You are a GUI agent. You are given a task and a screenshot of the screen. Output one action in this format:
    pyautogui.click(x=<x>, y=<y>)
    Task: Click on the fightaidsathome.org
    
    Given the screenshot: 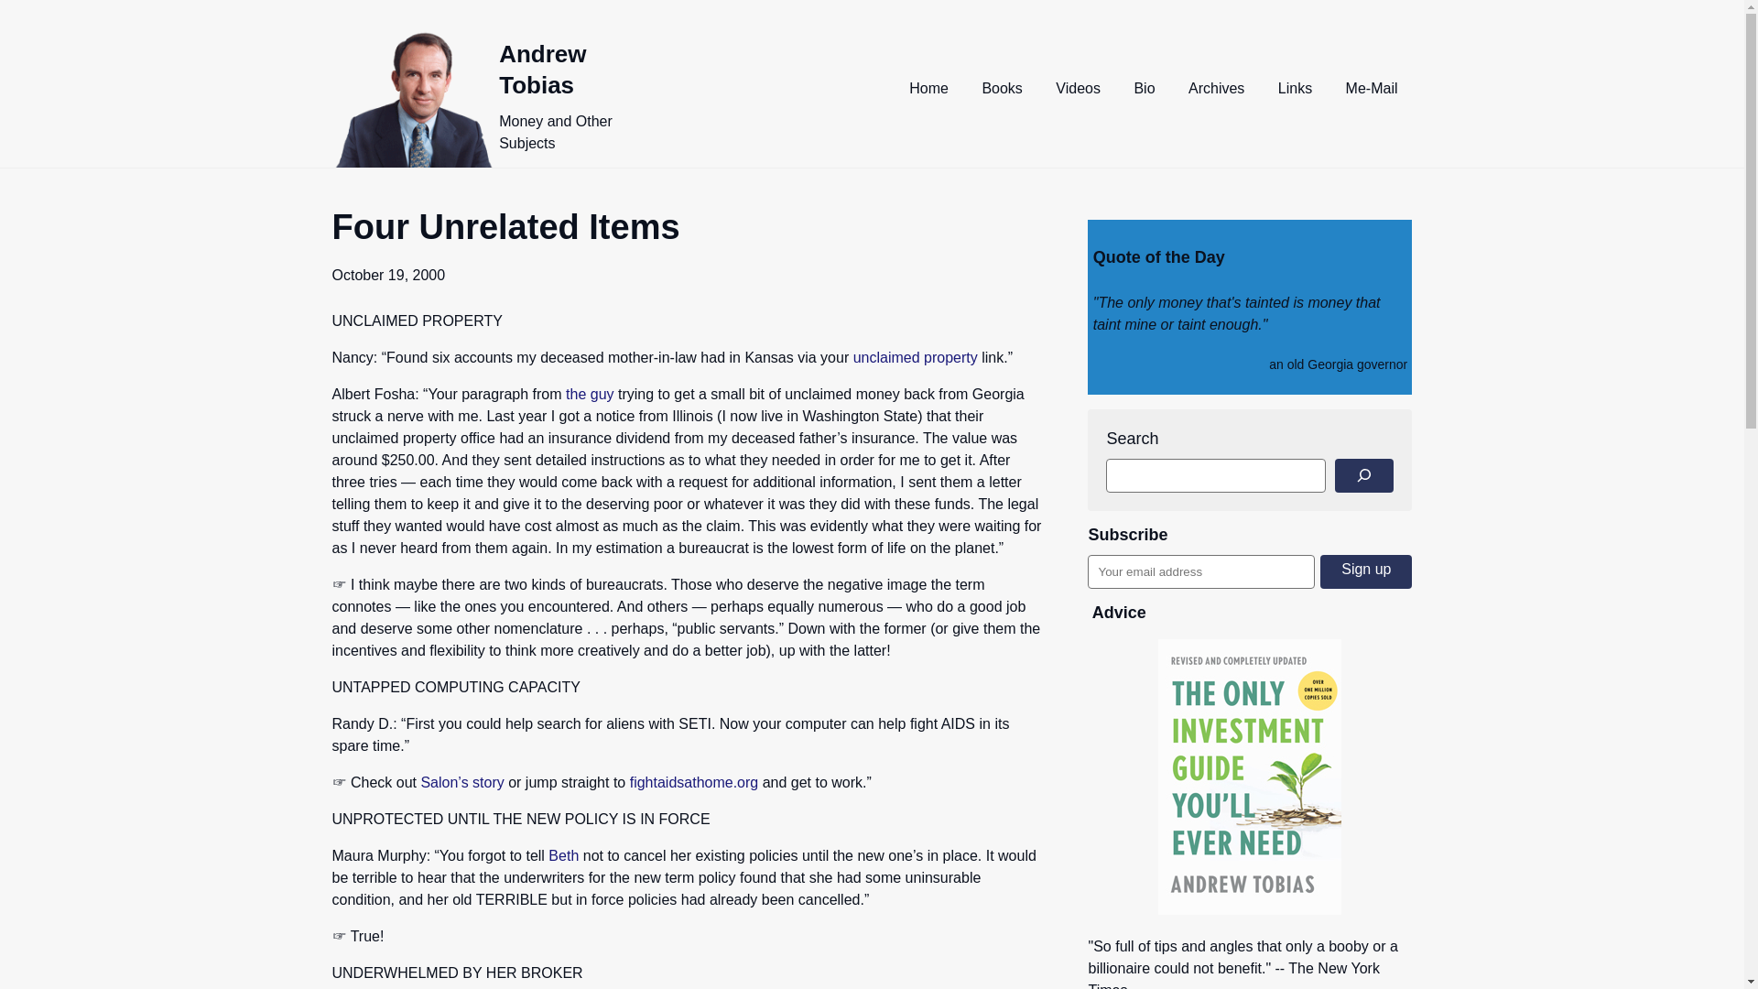 What is the action you would take?
    pyautogui.click(x=694, y=782)
    